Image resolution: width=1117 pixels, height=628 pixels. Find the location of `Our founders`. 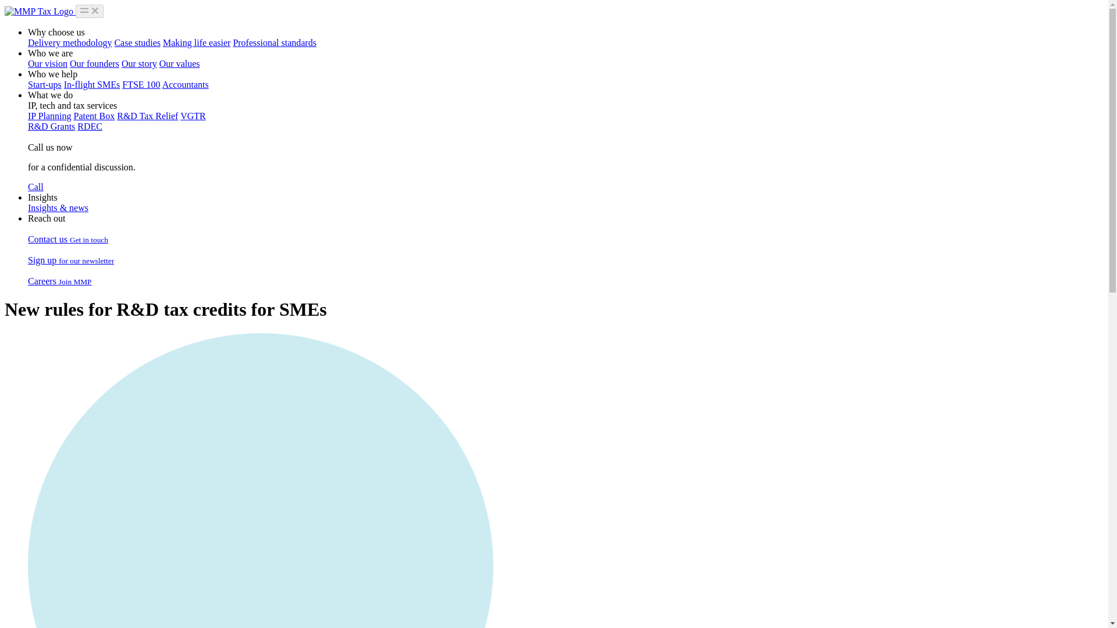

Our founders is located at coordinates (94, 63).